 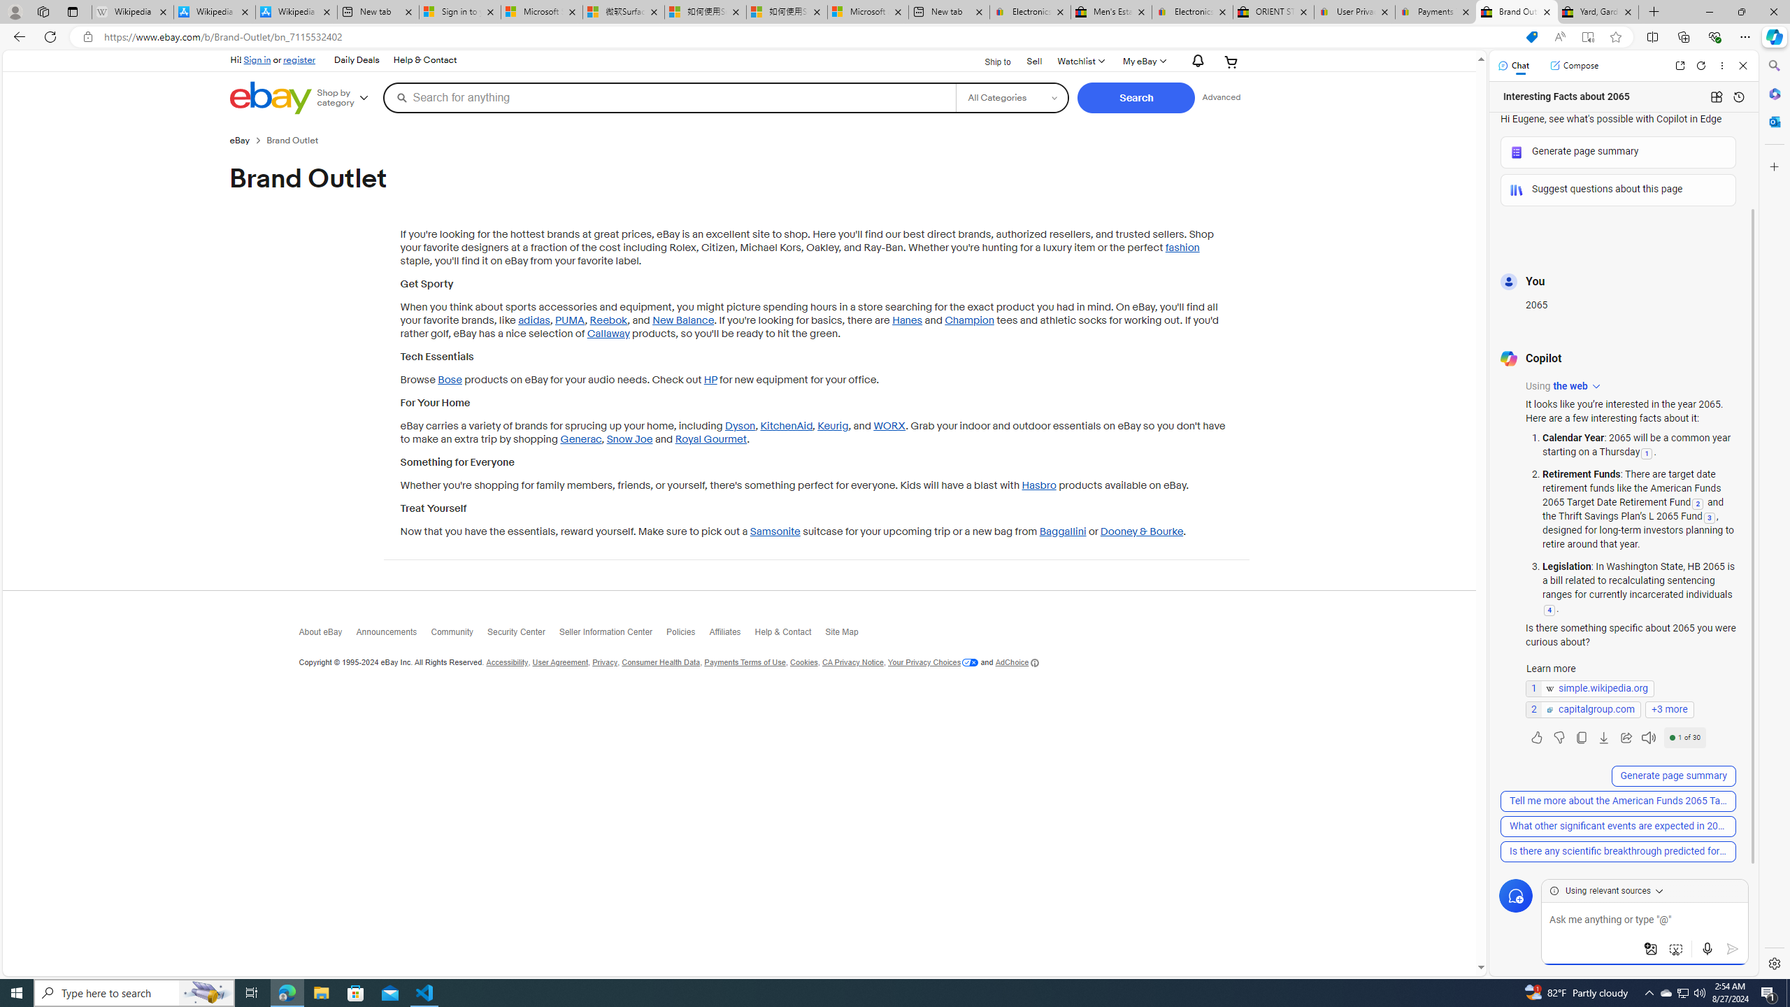 What do you see at coordinates (248, 140) in the screenshot?
I see `eBay` at bounding box center [248, 140].